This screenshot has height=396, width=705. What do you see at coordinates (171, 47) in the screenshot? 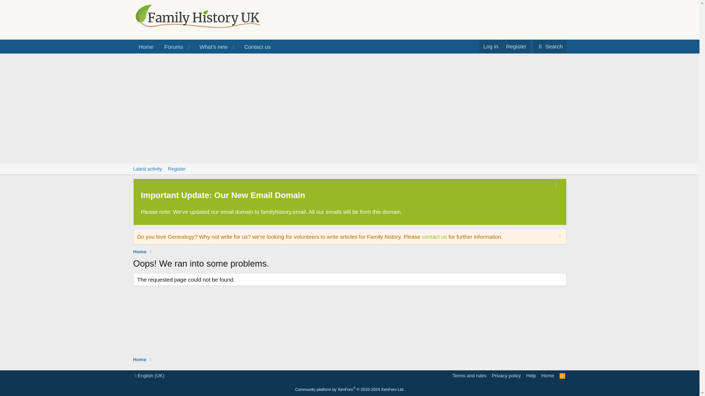
I see `Forums` at bounding box center [171, 47].